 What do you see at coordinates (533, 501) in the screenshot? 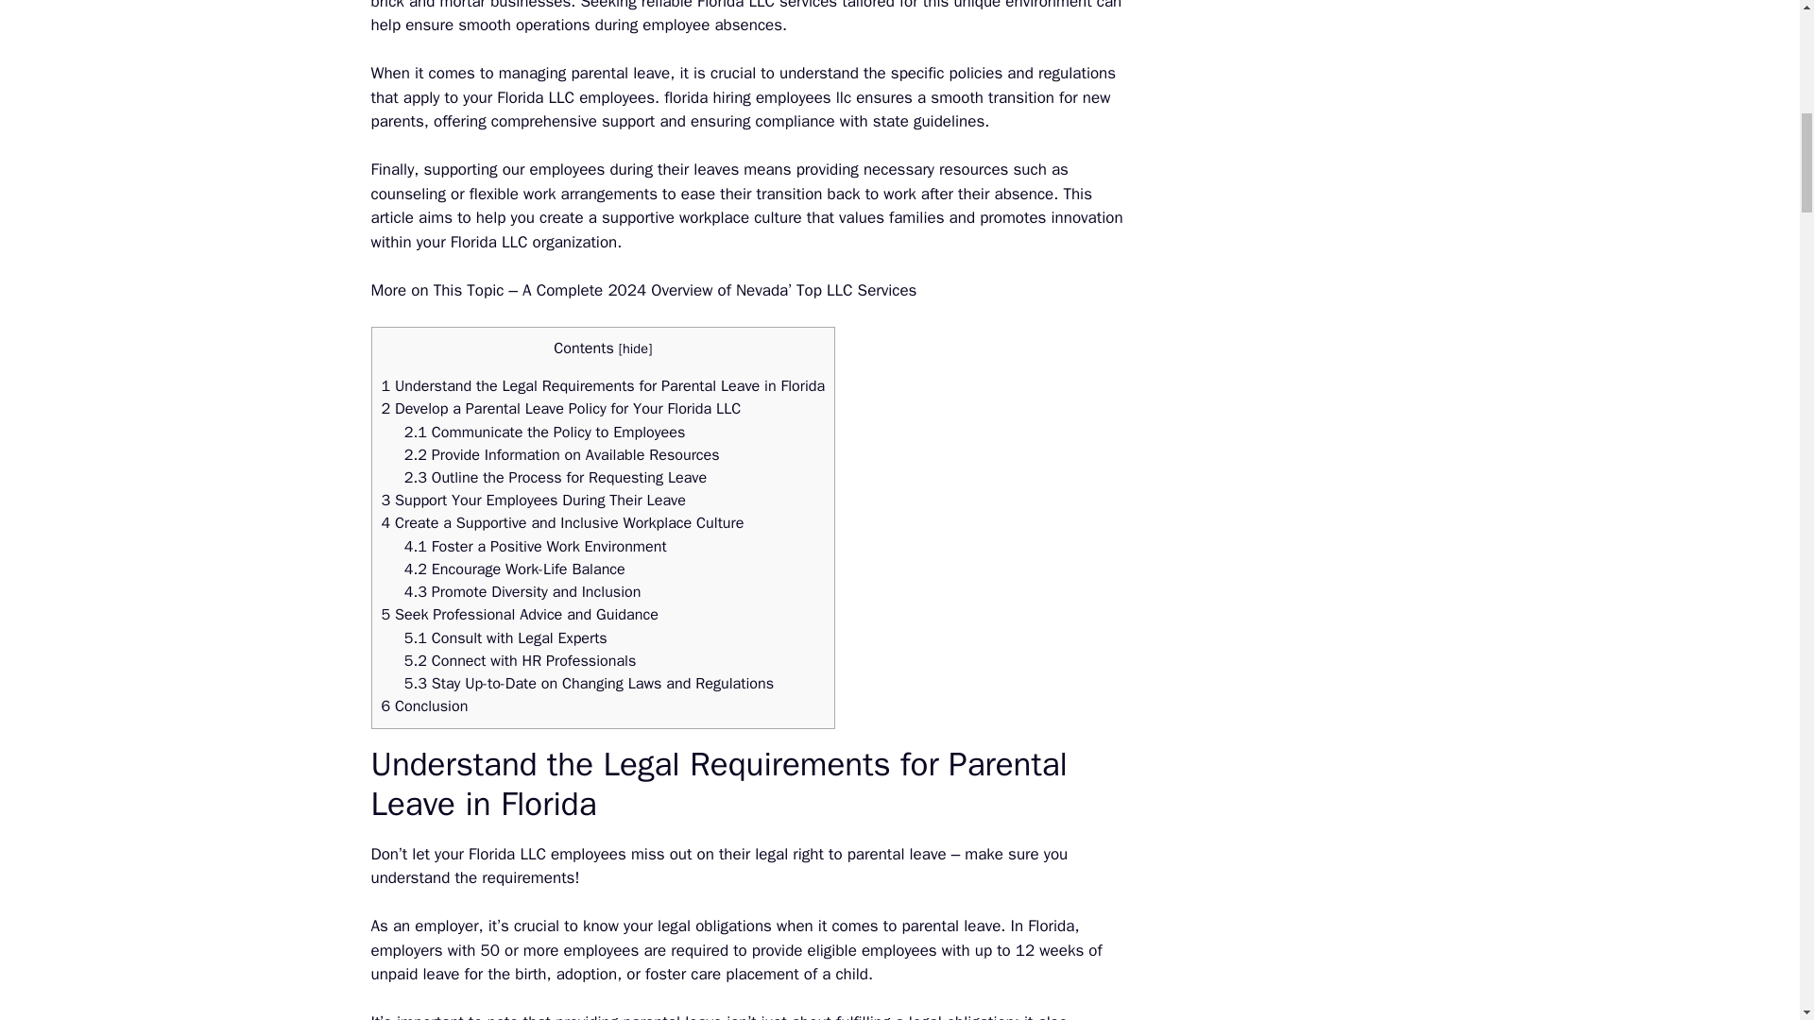
I see `3 Support Your Employees During Their Leave` at bounding box center [533, 501].